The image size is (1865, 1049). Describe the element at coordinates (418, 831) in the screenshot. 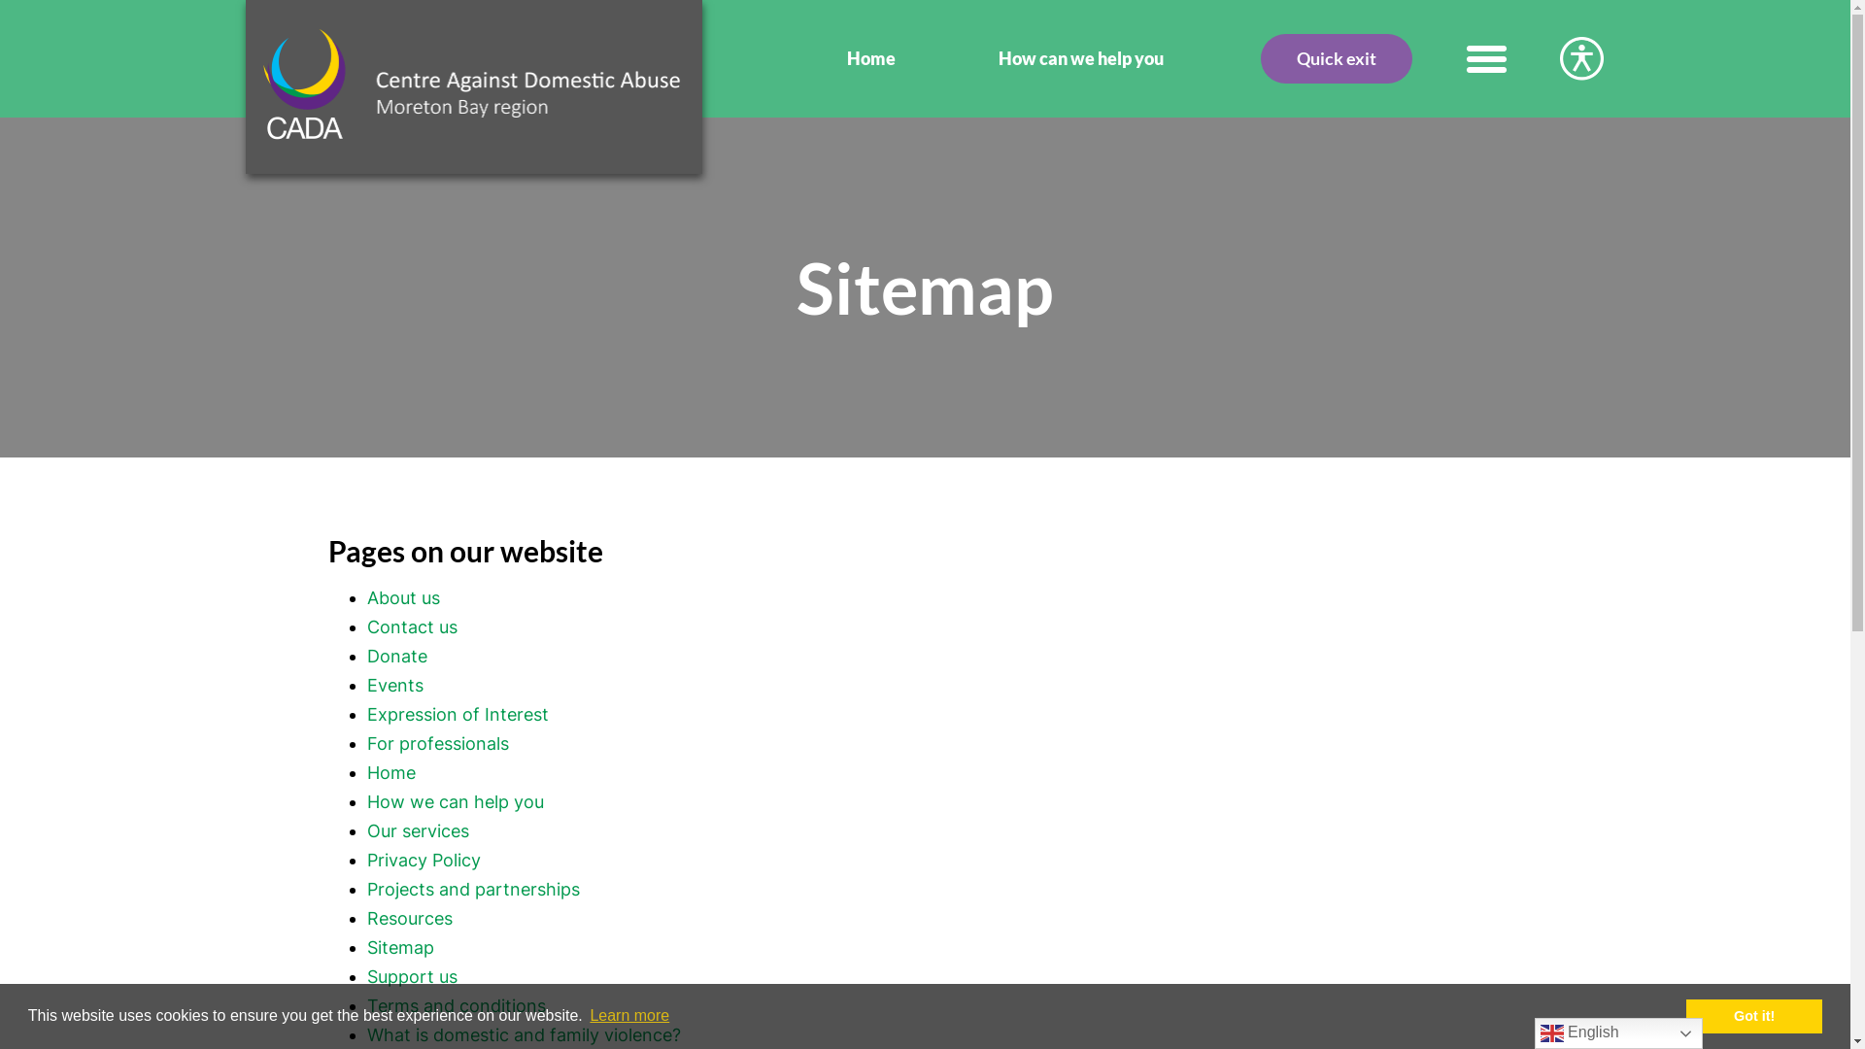

I see `Our services` at that location.